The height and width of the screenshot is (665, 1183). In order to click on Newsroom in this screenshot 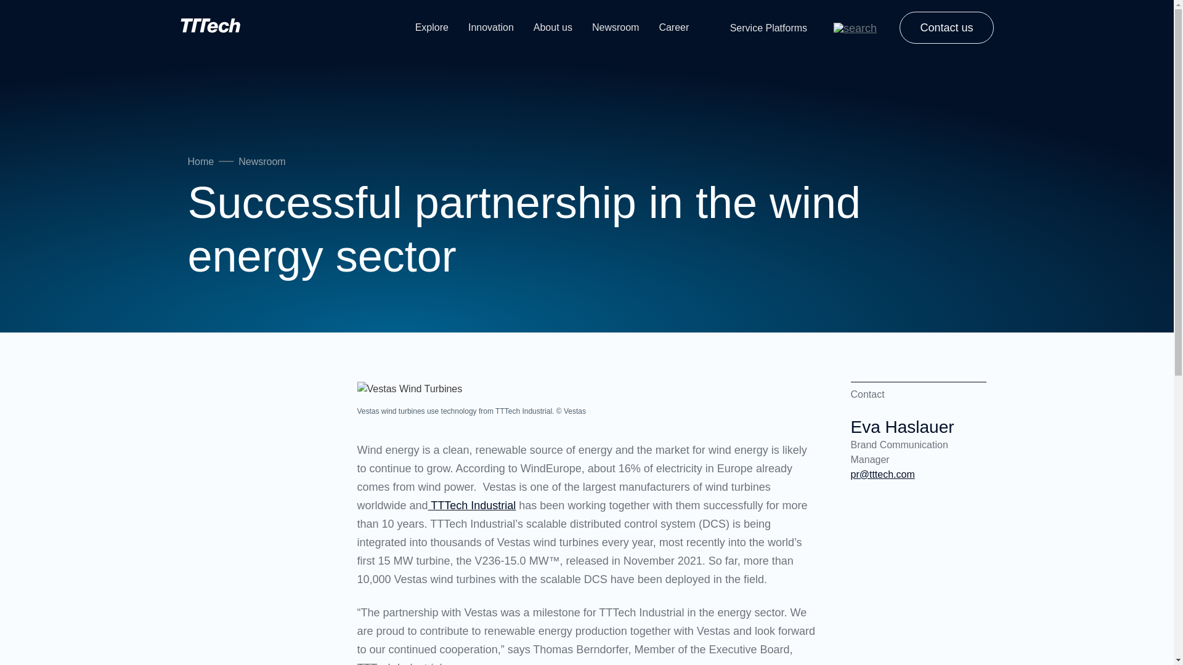, I will do `click(261, 161)`.